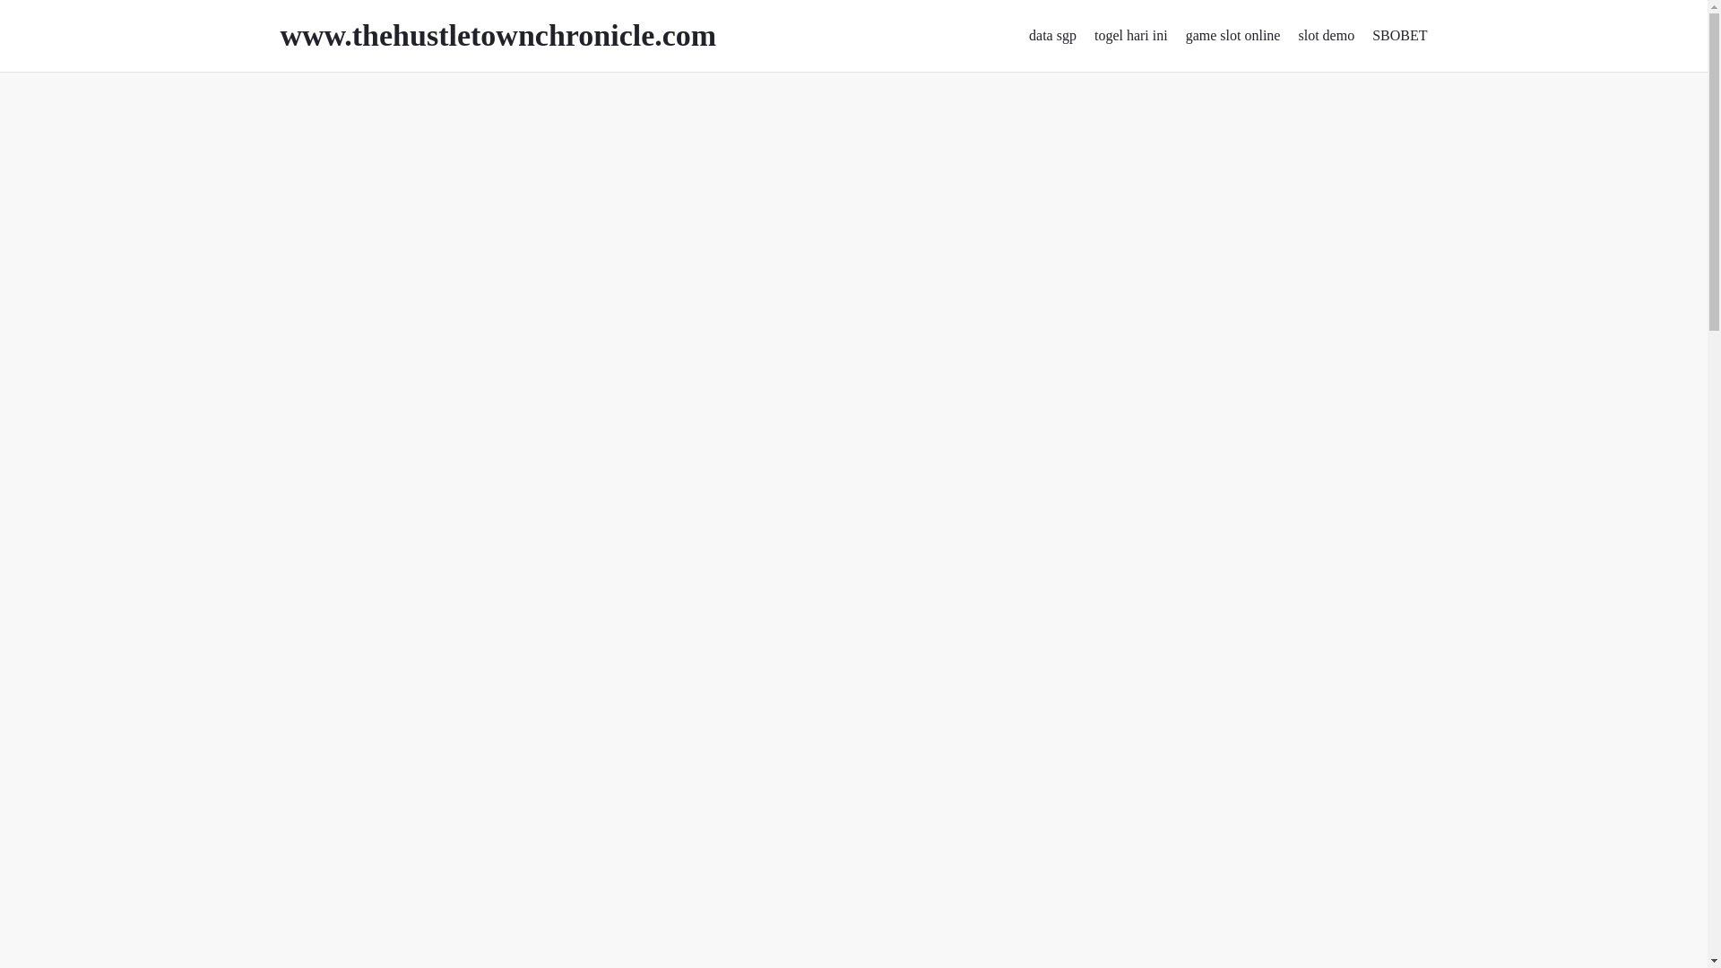 Image resolution: width=1721 pixels, height=968 pixels. What do you see at coordinates (422, 163) in the screenshot?
I see `adminss` at bounding box center [422, 163].